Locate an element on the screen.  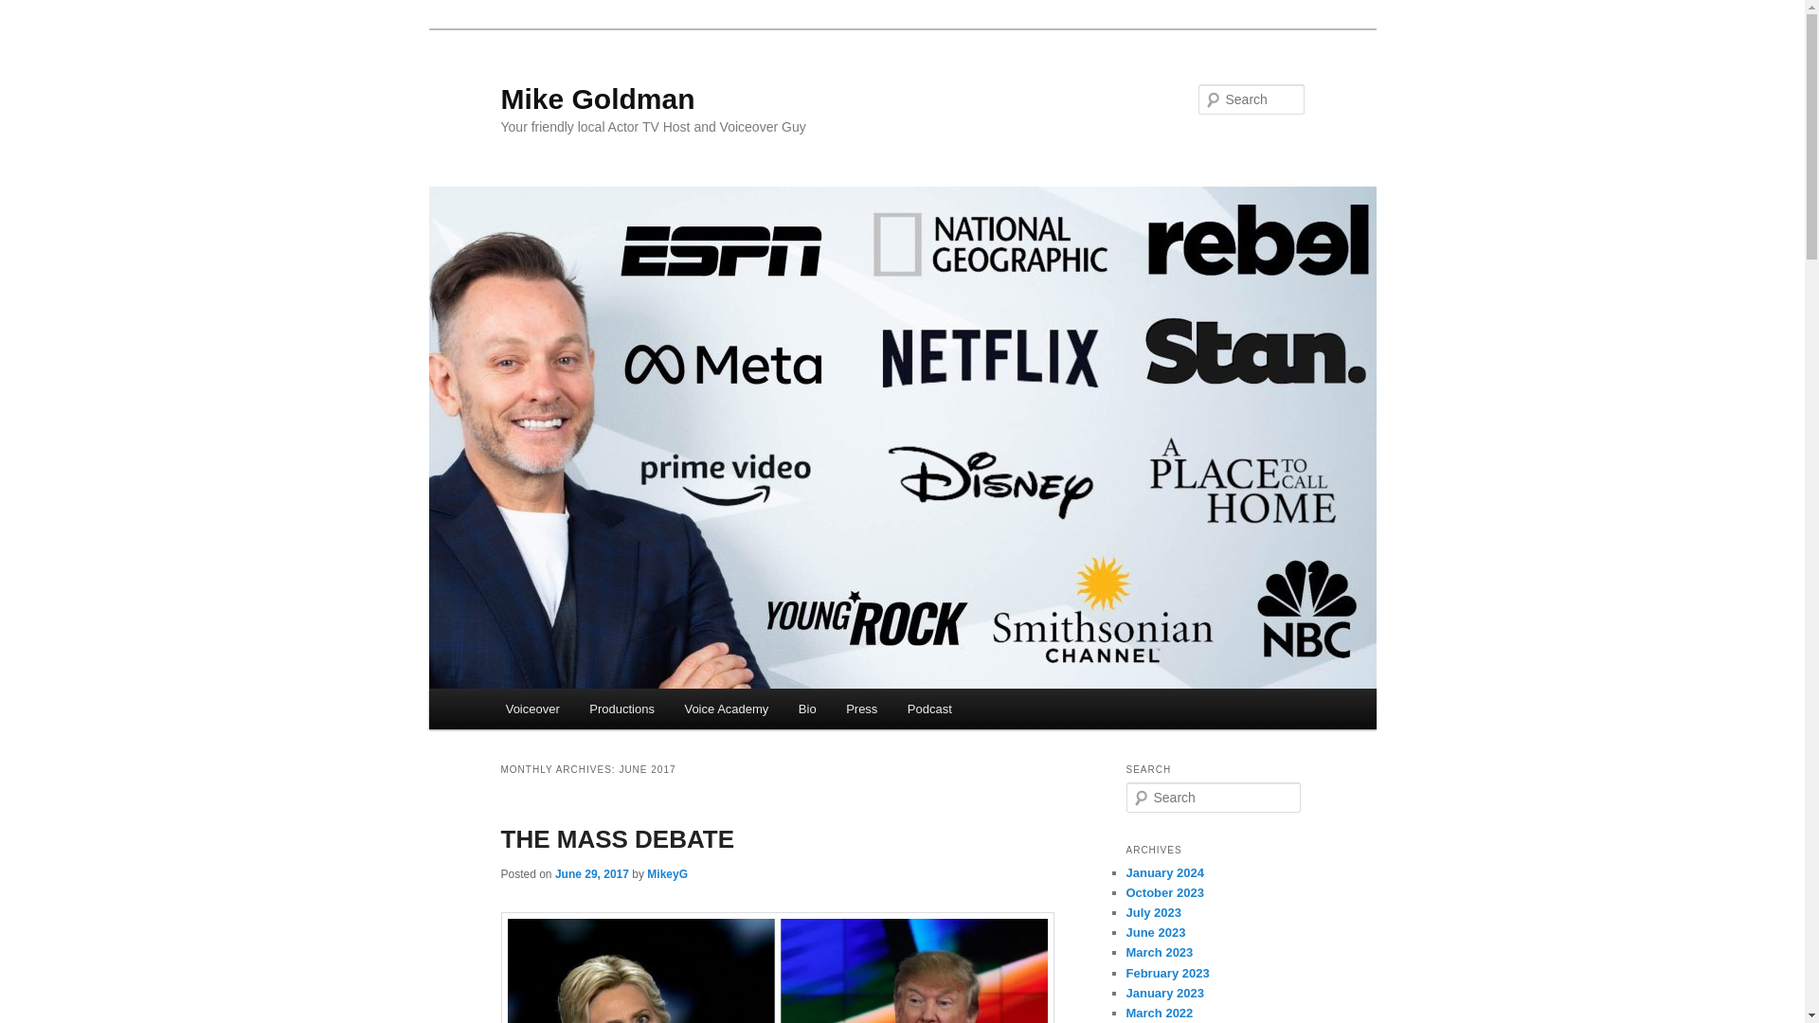
Podcast is located at coordinates (928, 709).